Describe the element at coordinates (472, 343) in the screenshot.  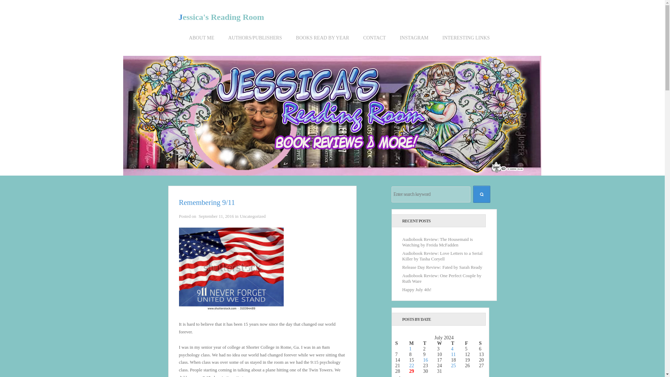
I see `Friday` at that location.